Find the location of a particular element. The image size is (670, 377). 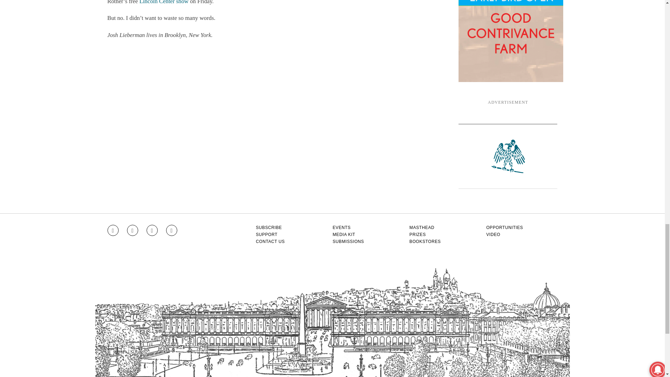

Go to Facebook page is located at coordinates (133, 230).